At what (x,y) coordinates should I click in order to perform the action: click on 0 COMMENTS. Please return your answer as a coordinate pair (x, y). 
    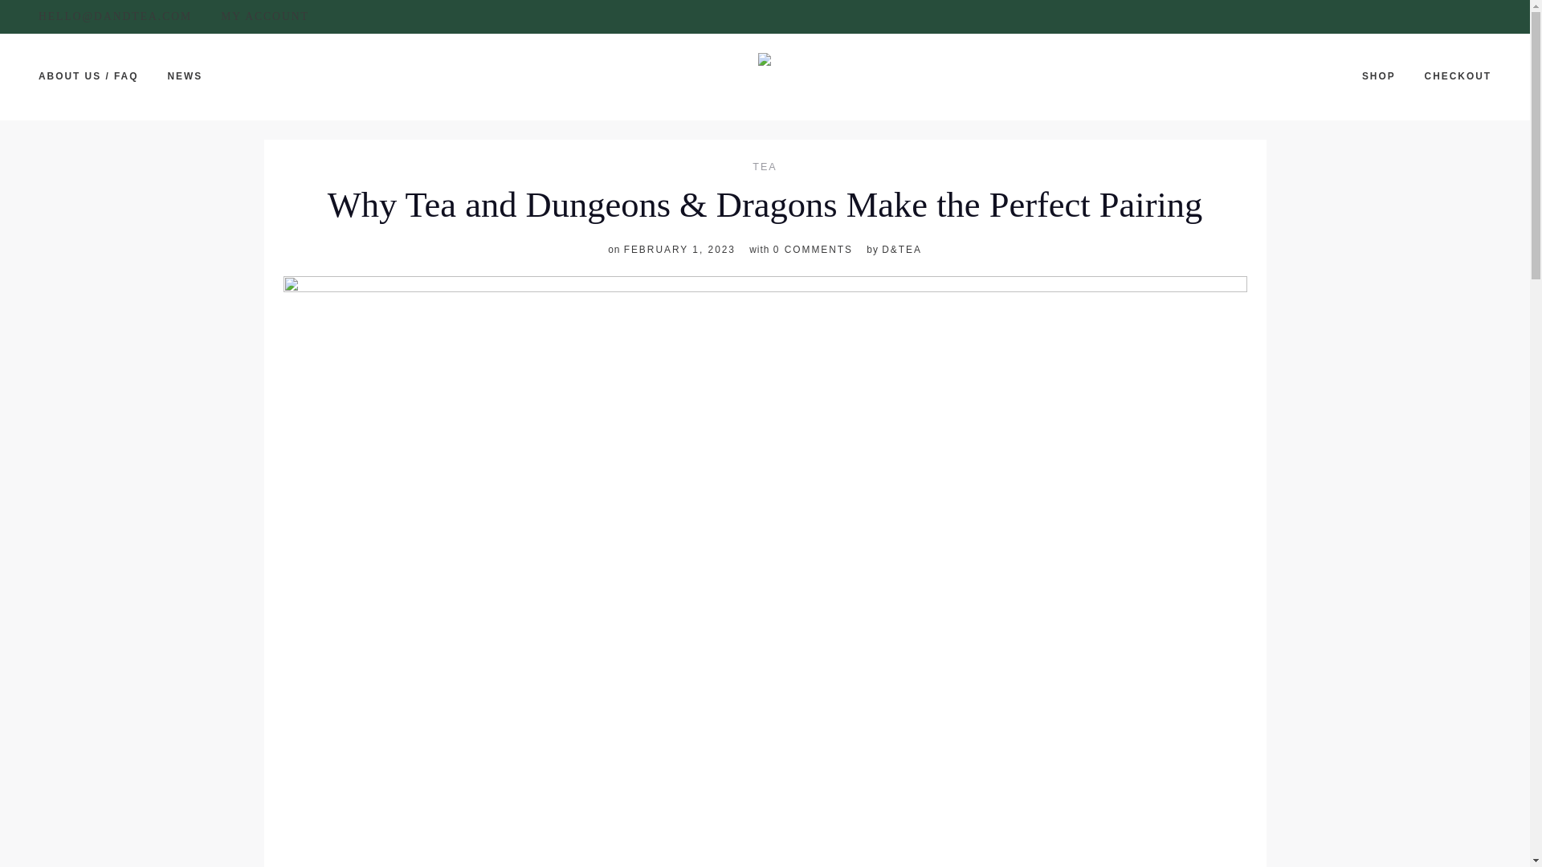
    Looking at the image, I should click on (813, 249).